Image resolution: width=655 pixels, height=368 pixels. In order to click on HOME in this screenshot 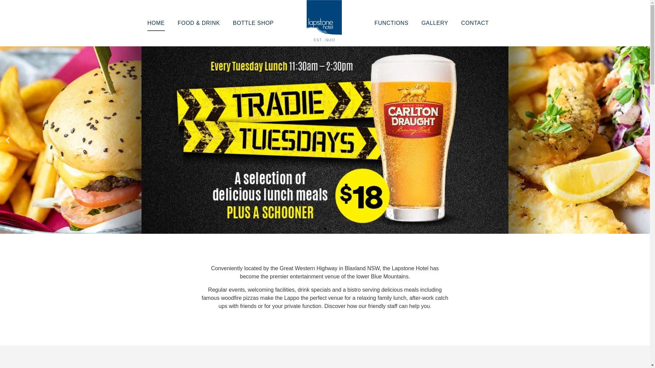, I will do `click(156, 23)`.